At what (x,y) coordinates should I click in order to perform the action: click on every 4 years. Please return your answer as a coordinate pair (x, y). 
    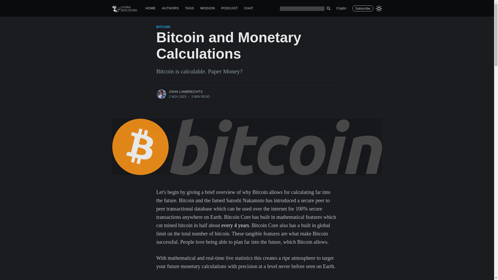
    Looking at the image, I should click on (236, 225).